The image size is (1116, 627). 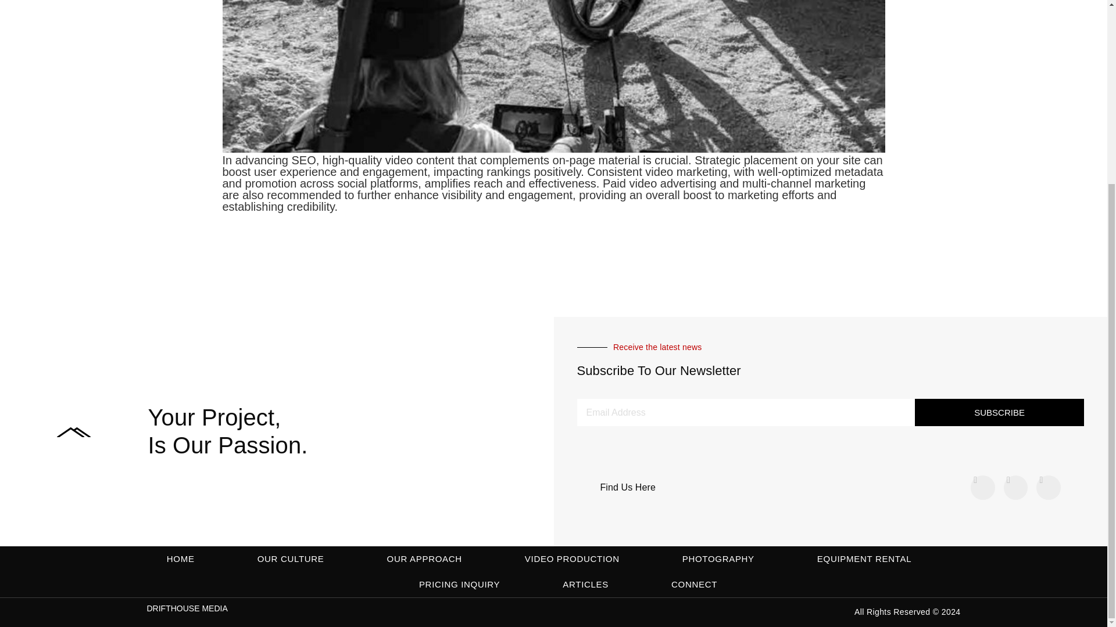 What do you see at coordinates (291, 558) in the screenshot?
I see `OUR CULTURE` at bounding box center [291, 558].